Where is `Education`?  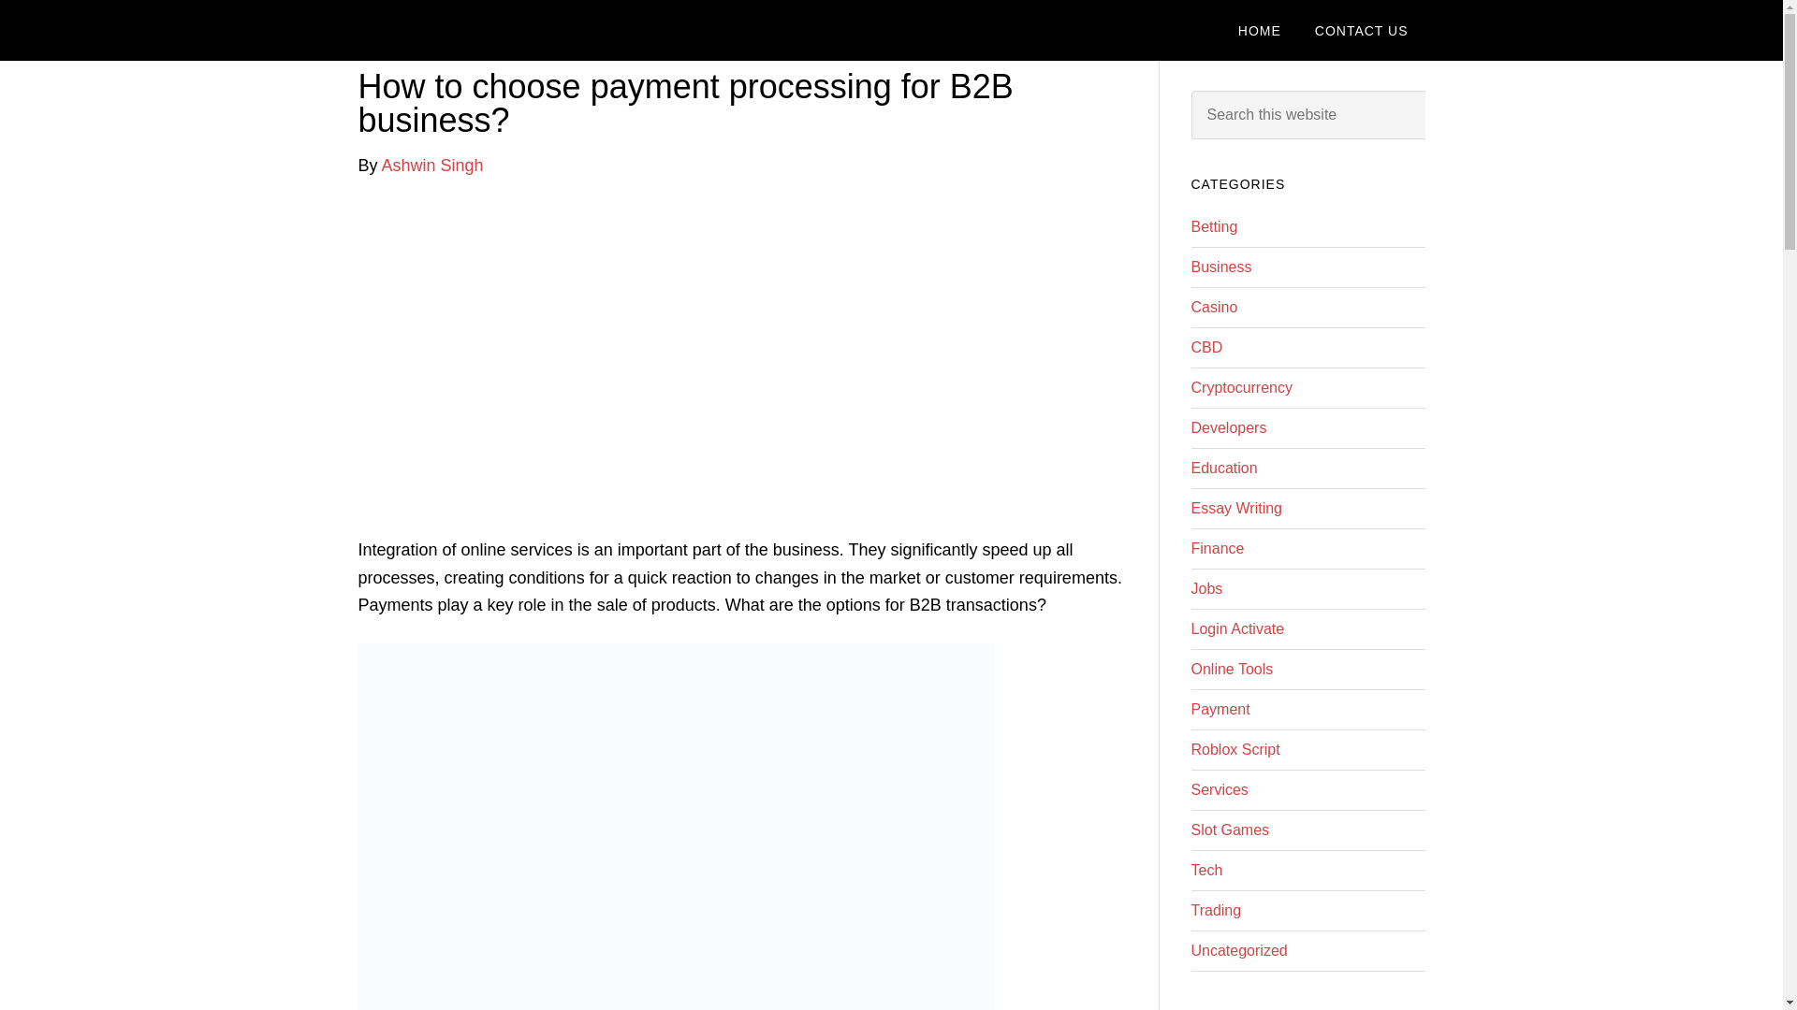
Education is located at coordinates (1222, 468).